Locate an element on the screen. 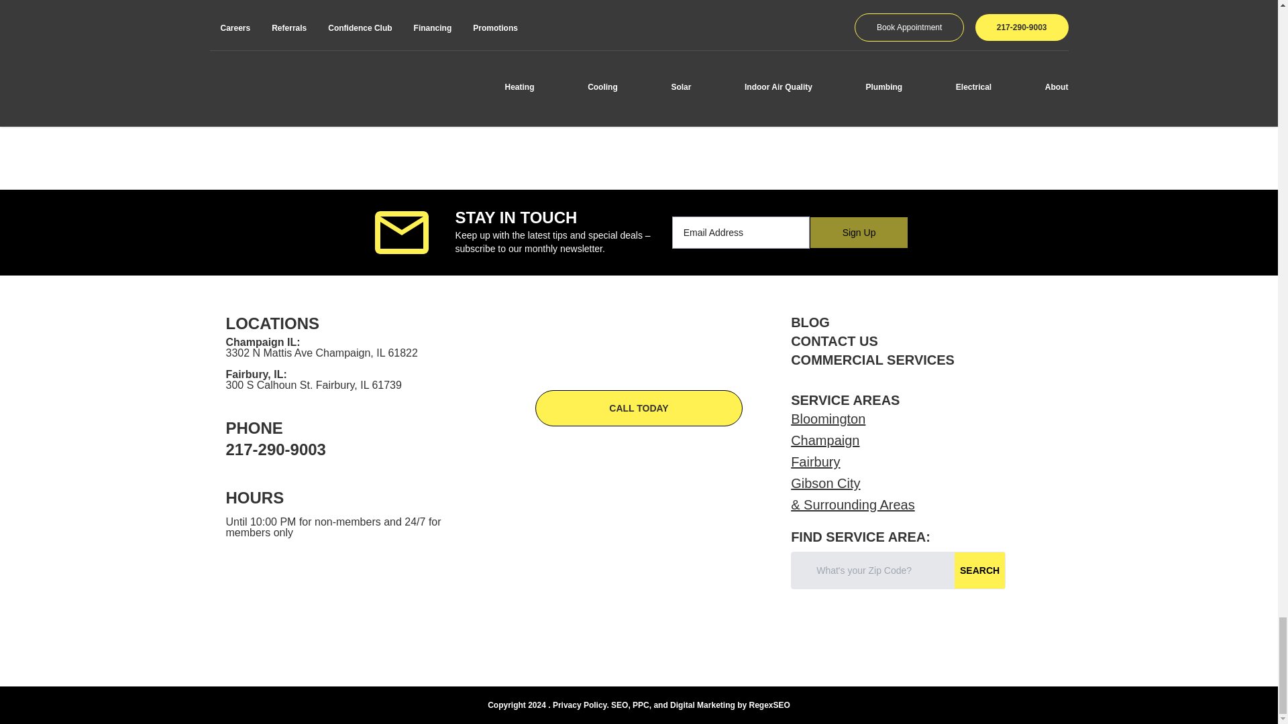 This screenshot has width=1288, height=724. Search is located at coordinates (979, 570).